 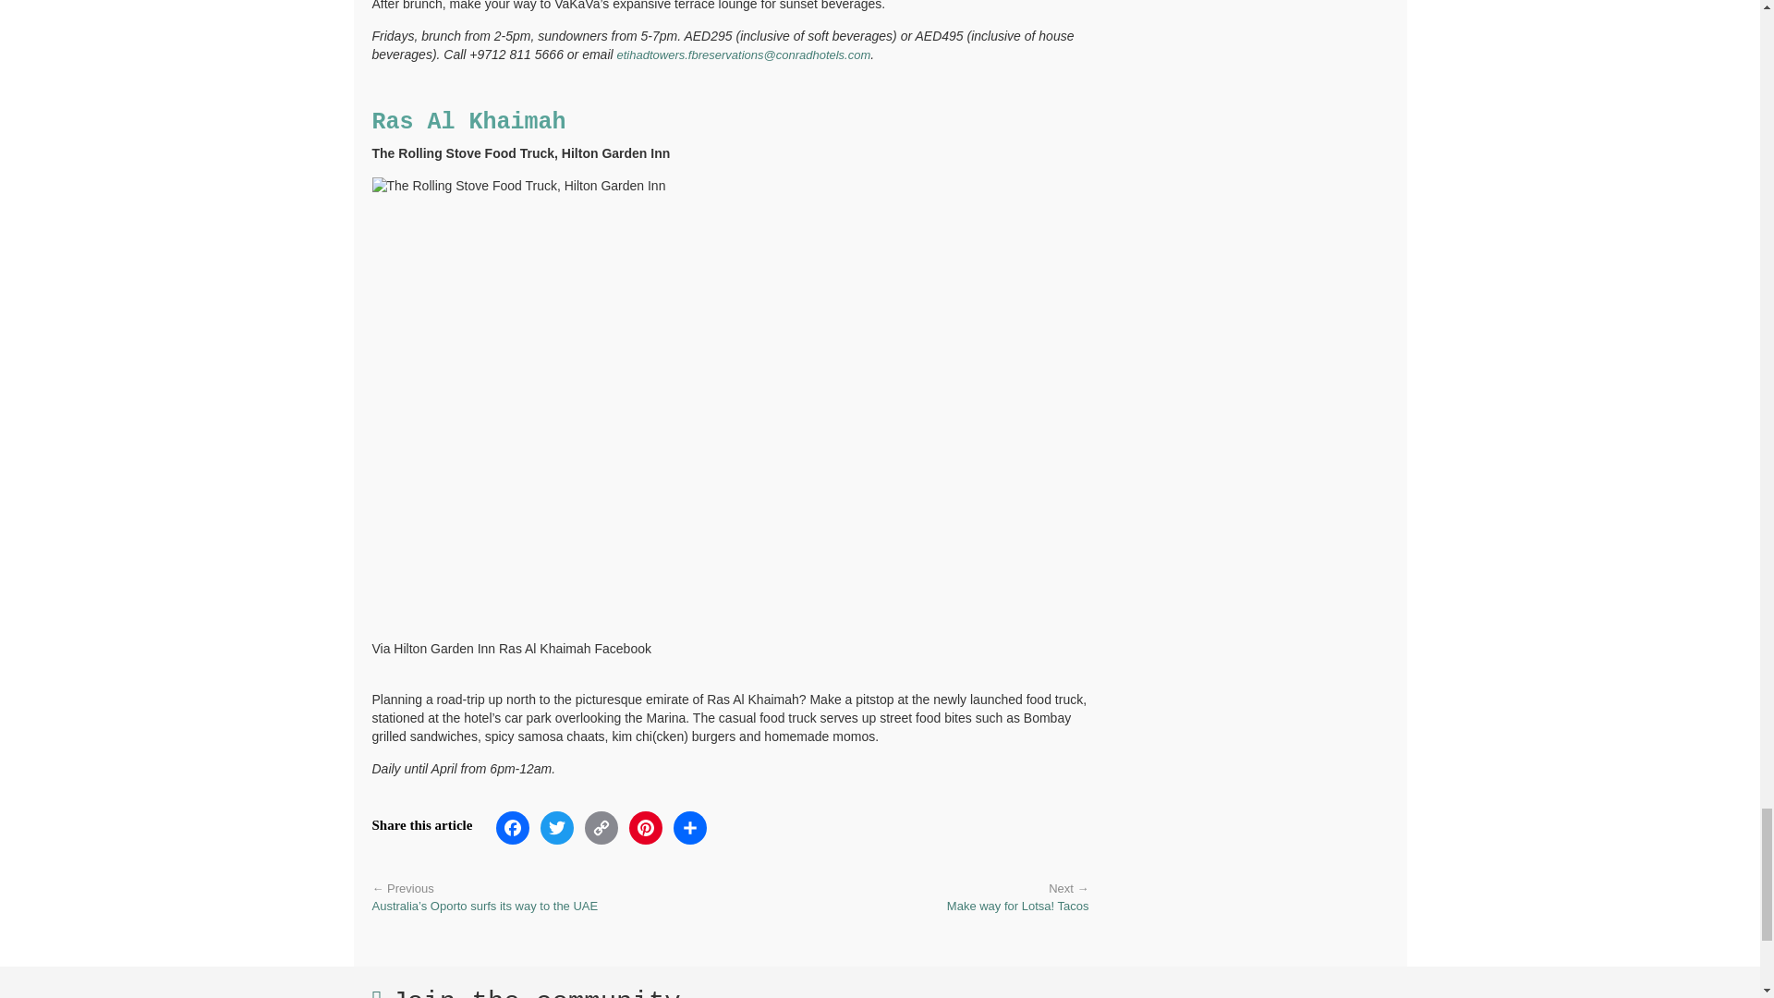 I want to click on Pinterest, so click(x=646, y=834).